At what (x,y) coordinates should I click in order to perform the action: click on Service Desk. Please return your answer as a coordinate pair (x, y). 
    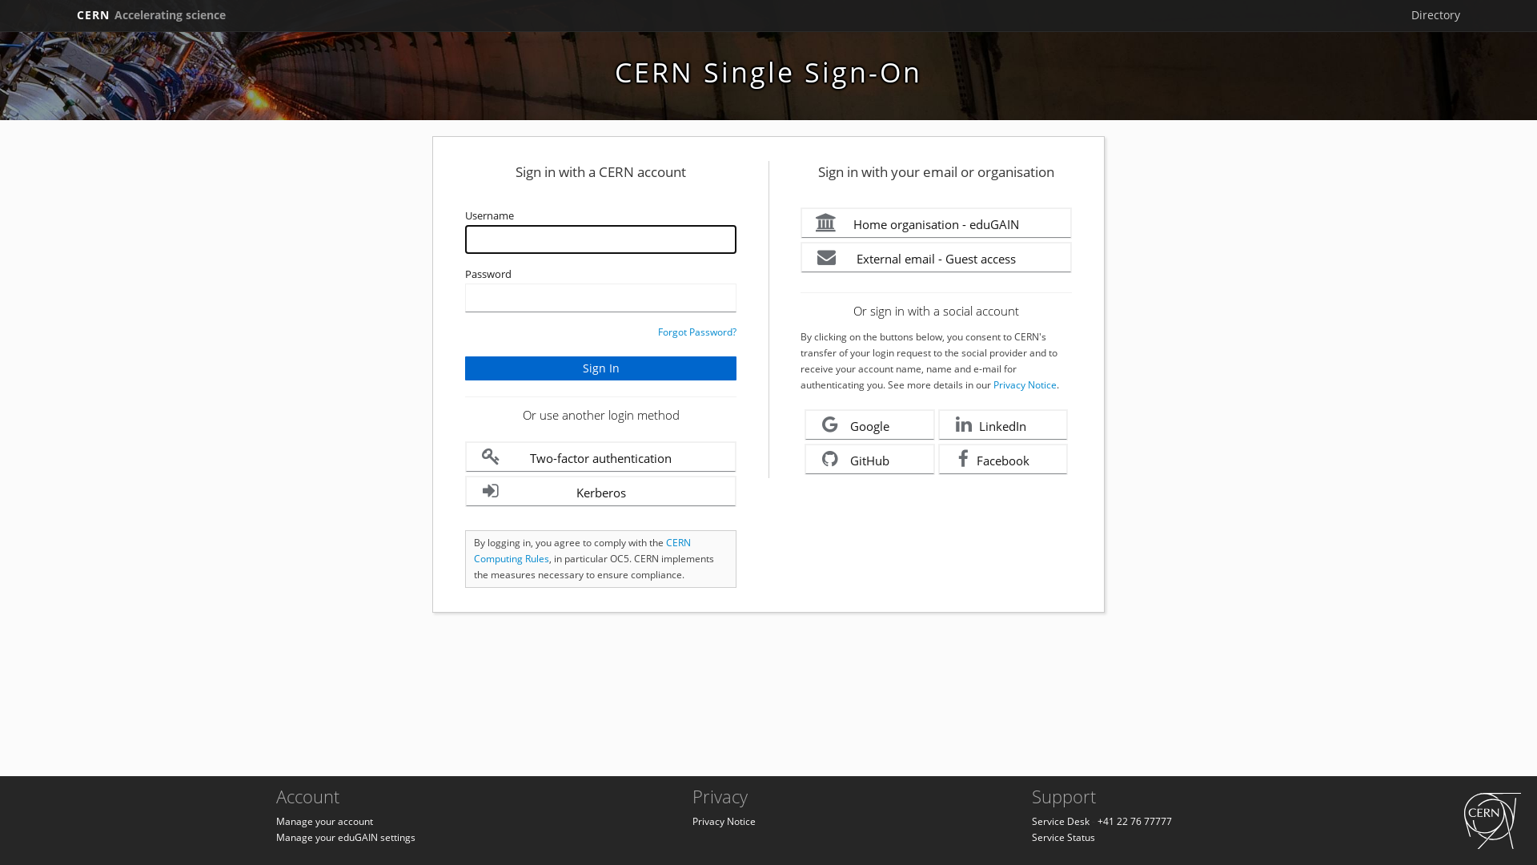
    Looking at the image, I should click on (1061, 822).